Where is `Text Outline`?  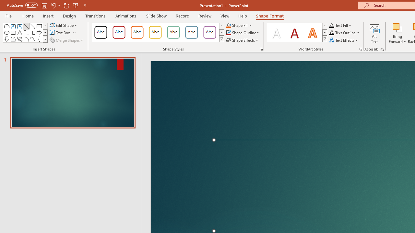
Text Outline is located at coordinates (344, 33).